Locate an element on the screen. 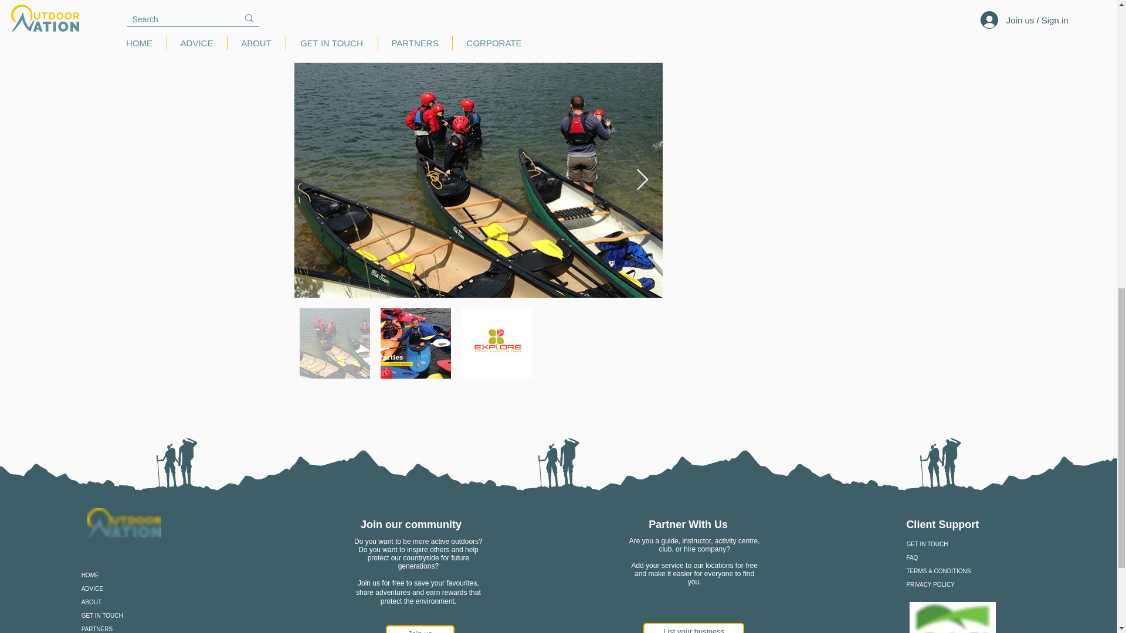  ADVICE is located at coordinates (129, 588).